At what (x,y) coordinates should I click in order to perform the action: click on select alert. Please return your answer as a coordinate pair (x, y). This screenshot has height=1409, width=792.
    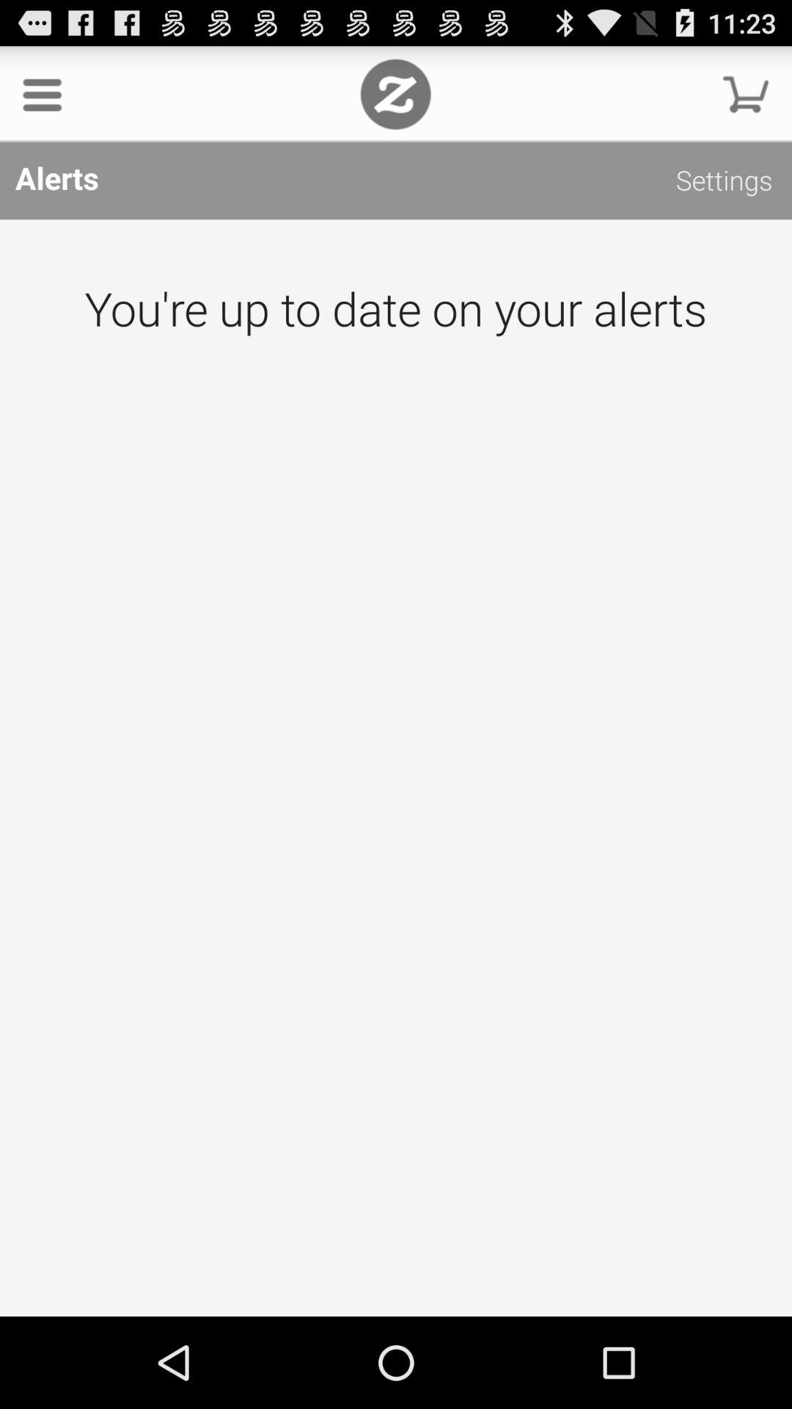
    Looking at the image, I should click on (396, 768).